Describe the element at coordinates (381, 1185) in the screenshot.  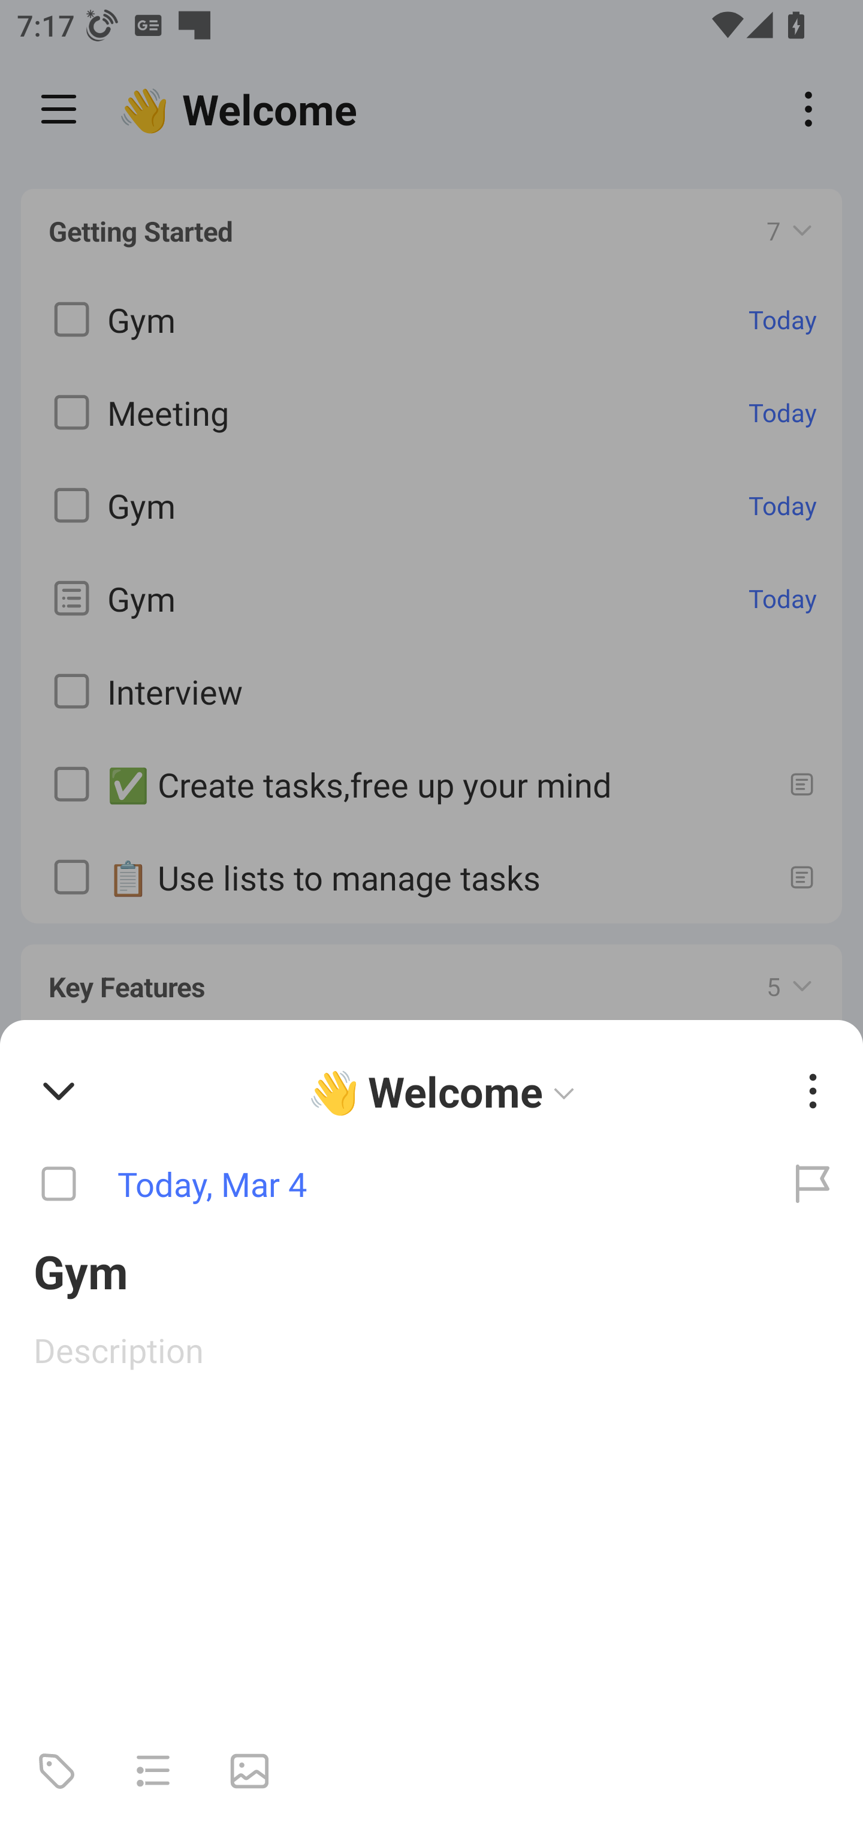
I see `Today, Mar 4 ` at that location.